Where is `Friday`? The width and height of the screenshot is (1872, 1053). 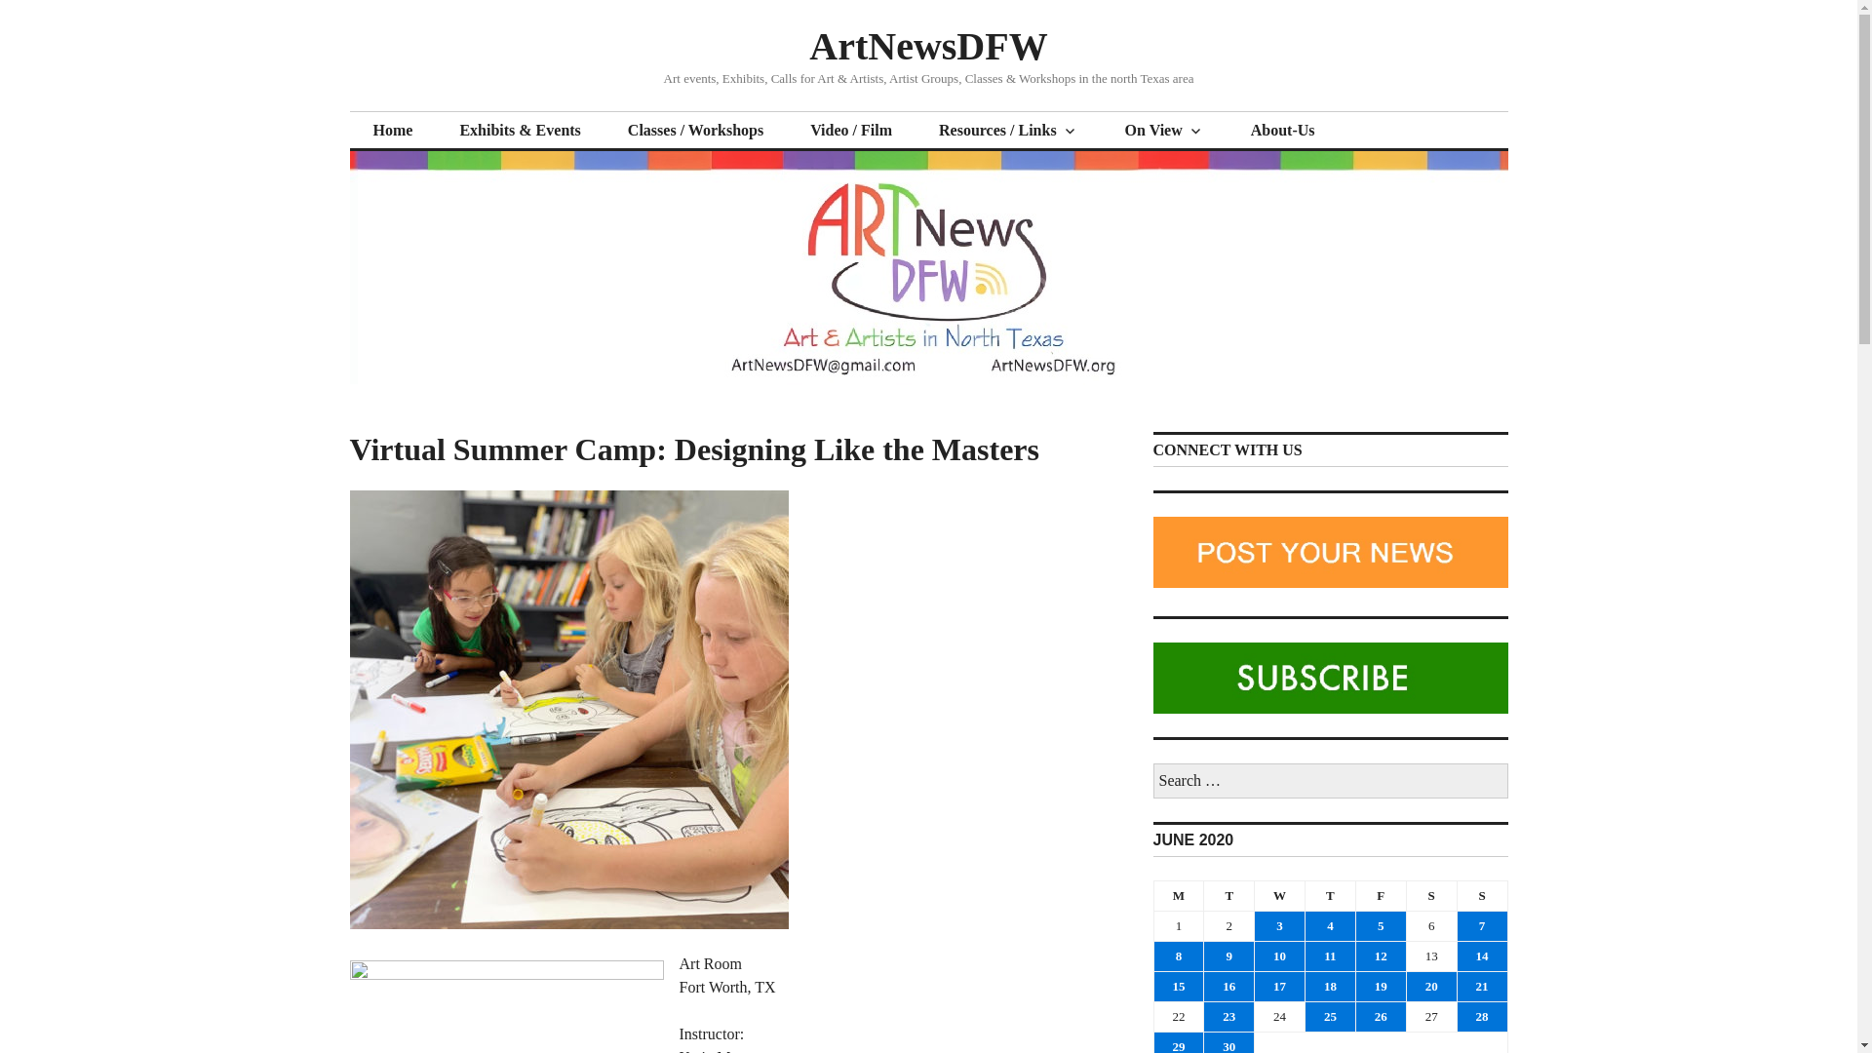
Friday is located at coordinates (1381, 895).